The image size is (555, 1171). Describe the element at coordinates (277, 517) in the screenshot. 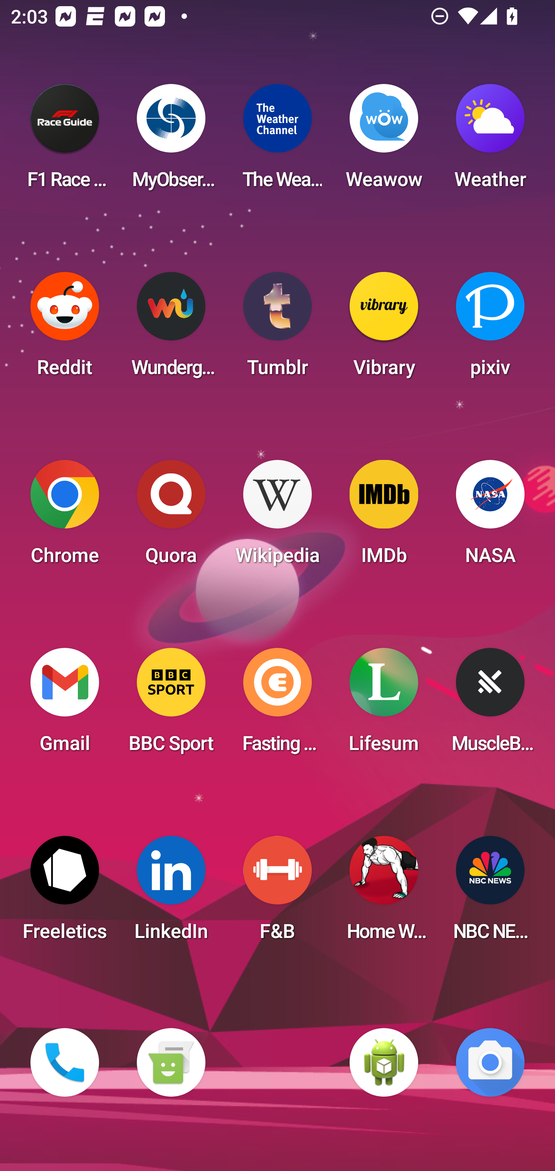

I see `Wikipedia` at that location.